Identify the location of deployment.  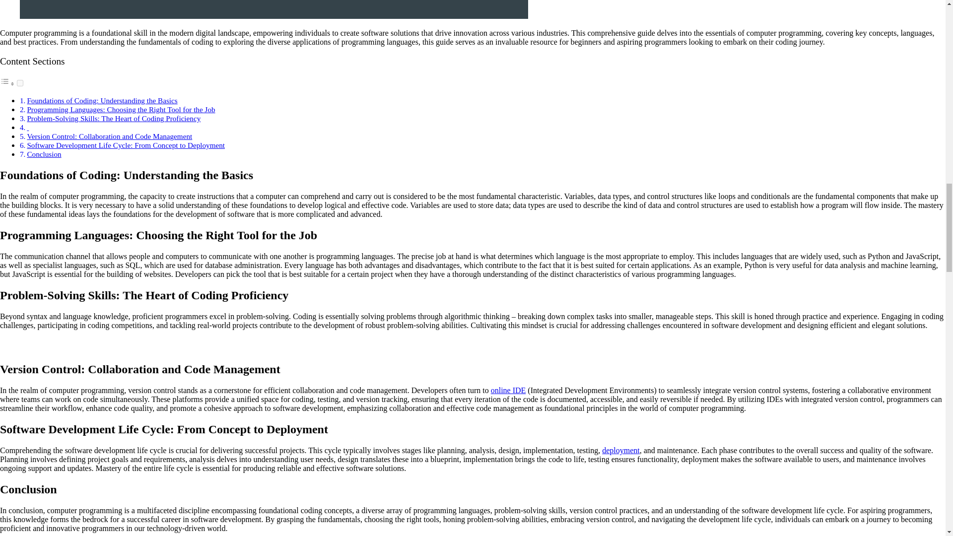
(620, 450).